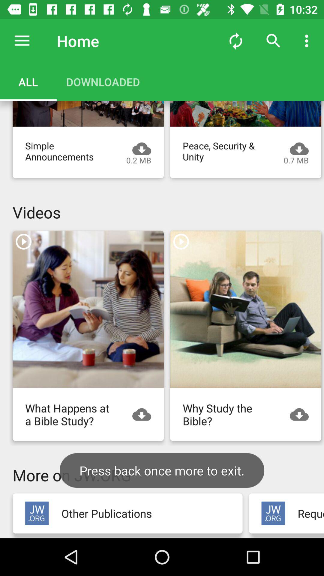 This screenshot has height=576, width=324. Describe the element at coordinates (145, 415) in the screenshot. I see `download` at that location.